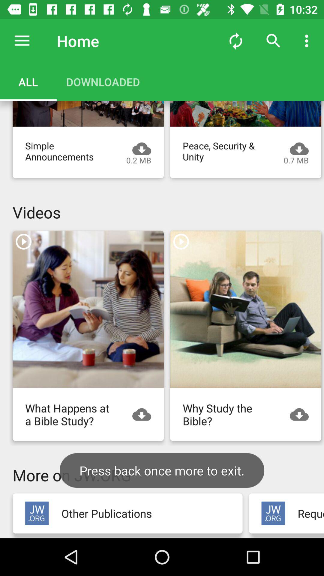 This screenshot has height=576, width=324. Describe the element at coordinates (145, 415) in the screenshot. I see `download` at that location.